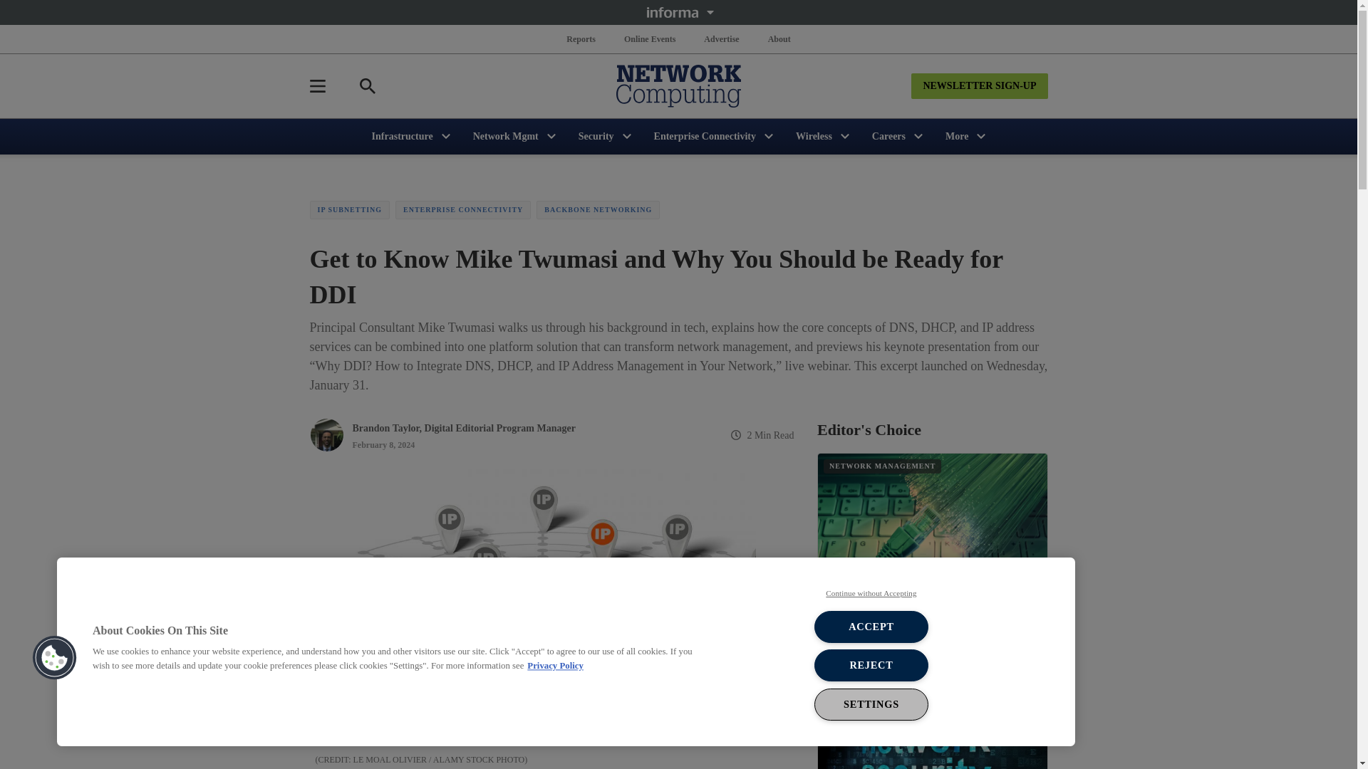  I want to click on Reports, so click(581, 38).